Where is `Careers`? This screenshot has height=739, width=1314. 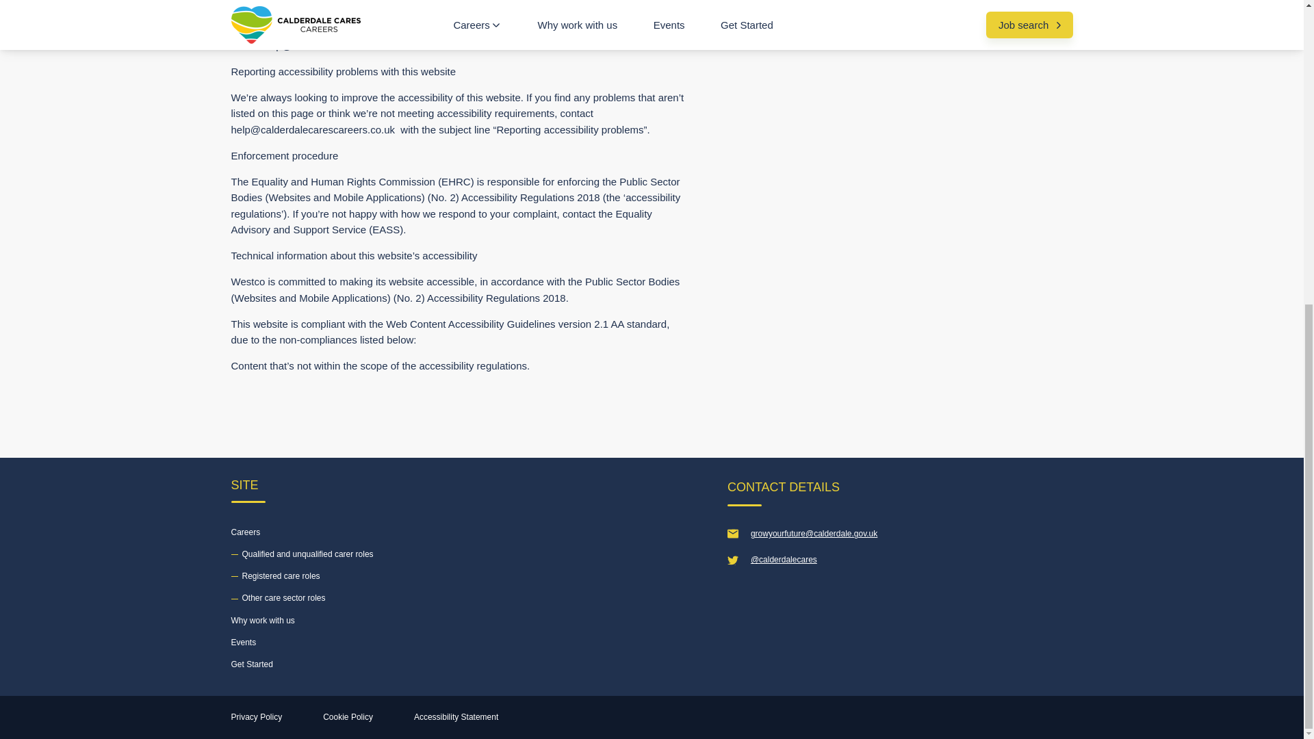 Careers is located at coordinates (245, 532).